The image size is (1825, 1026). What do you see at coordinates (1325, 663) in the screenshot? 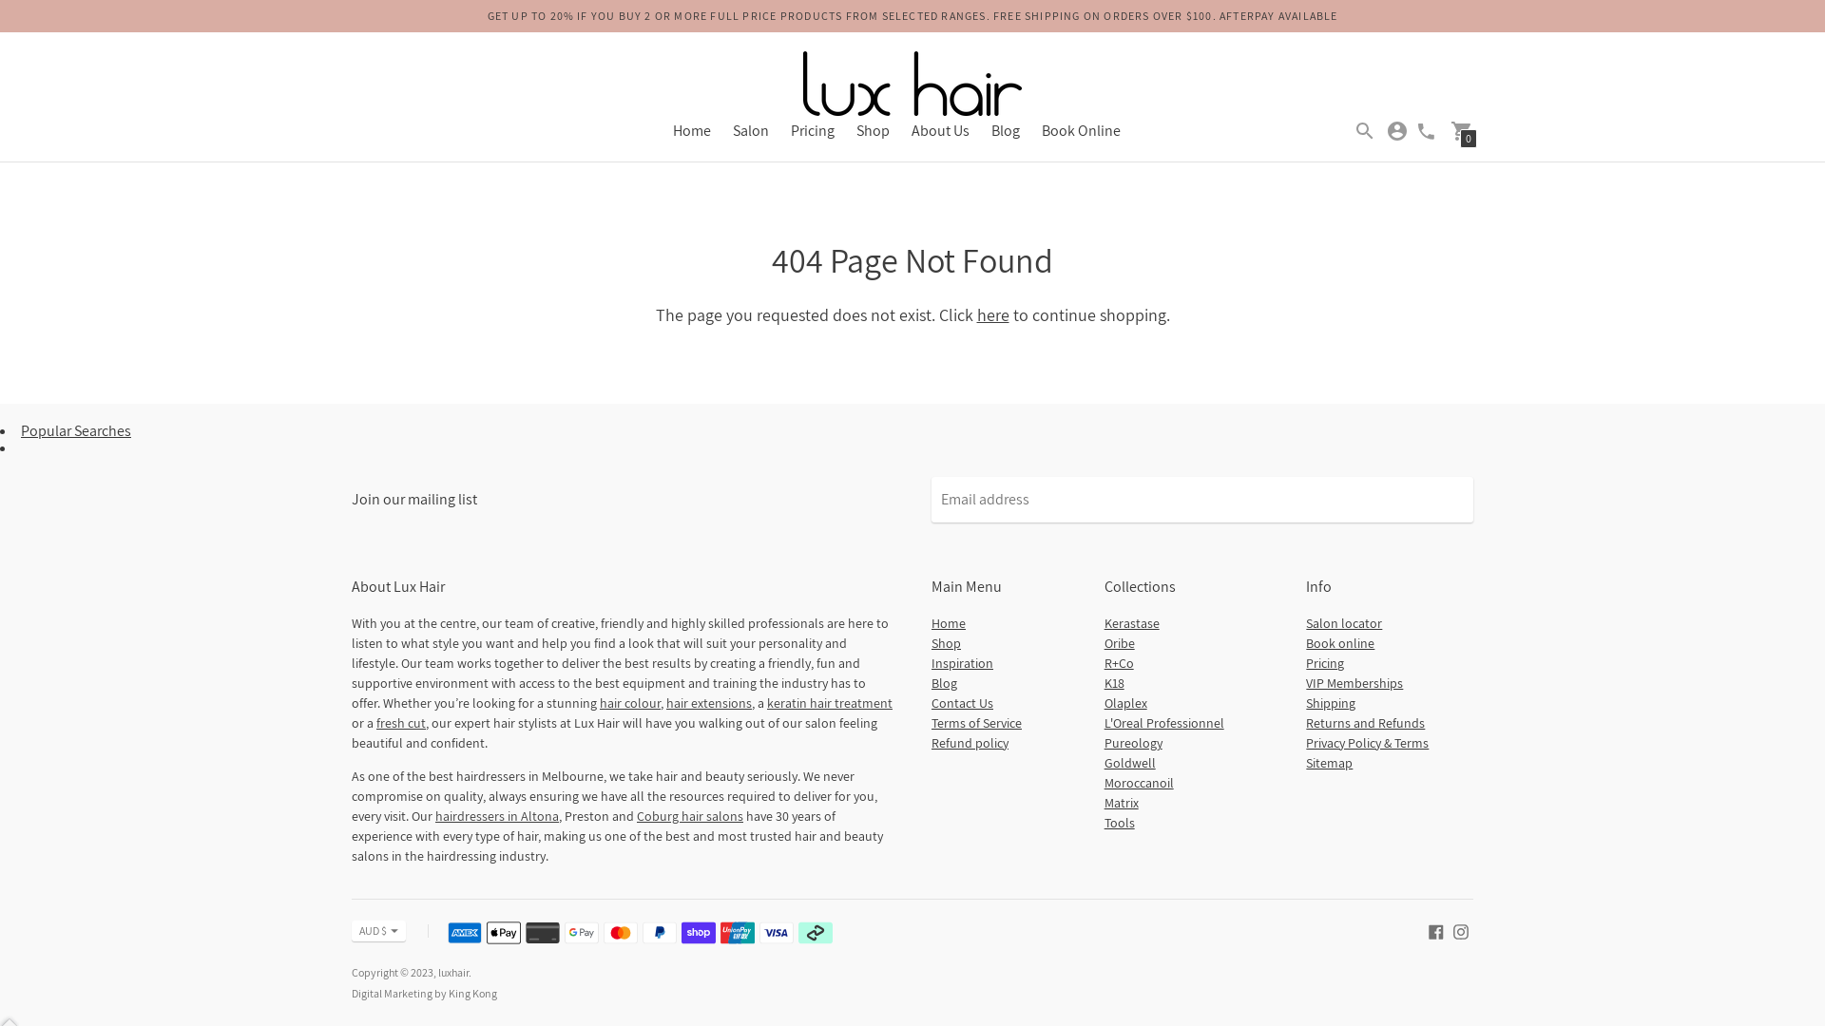
I see `Pricing` at bounding box center [1325, 663].